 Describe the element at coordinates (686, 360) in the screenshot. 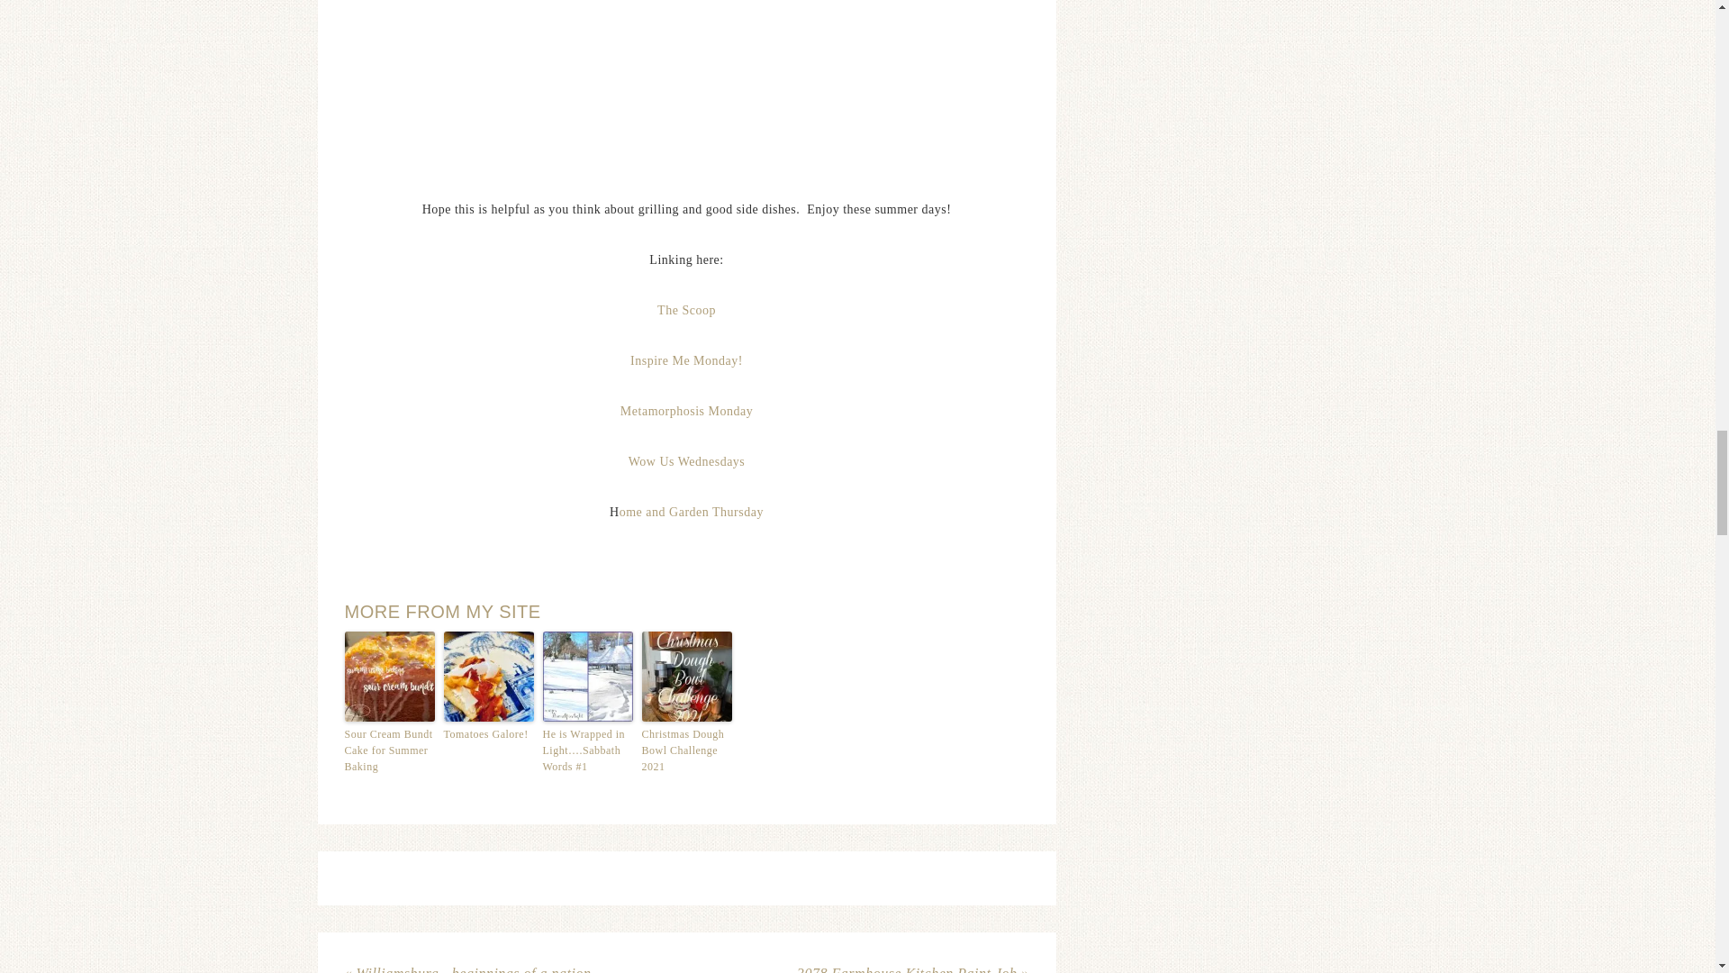

I see `Inspire Me Monday!` at that location.